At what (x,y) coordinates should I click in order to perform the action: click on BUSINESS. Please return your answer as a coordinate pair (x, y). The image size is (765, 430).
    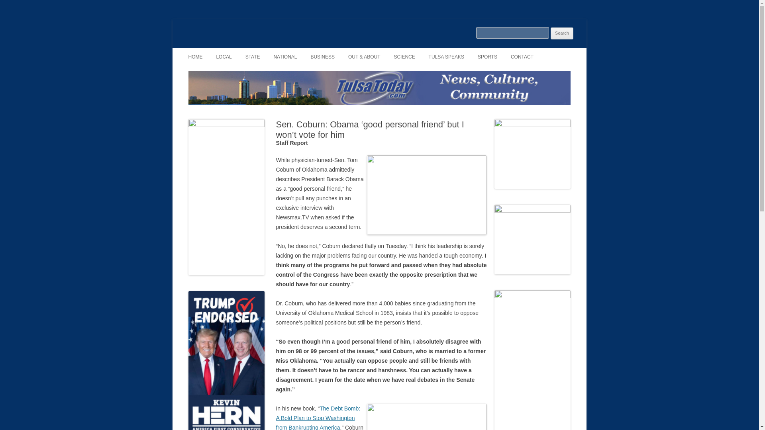
    Looking at the image, I should click on (323, 57).